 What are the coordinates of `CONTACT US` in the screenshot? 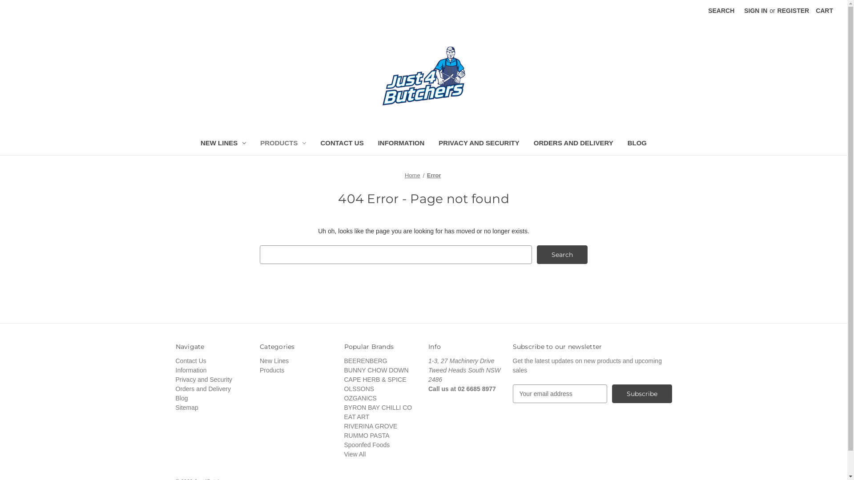 It's located at (342, 144).